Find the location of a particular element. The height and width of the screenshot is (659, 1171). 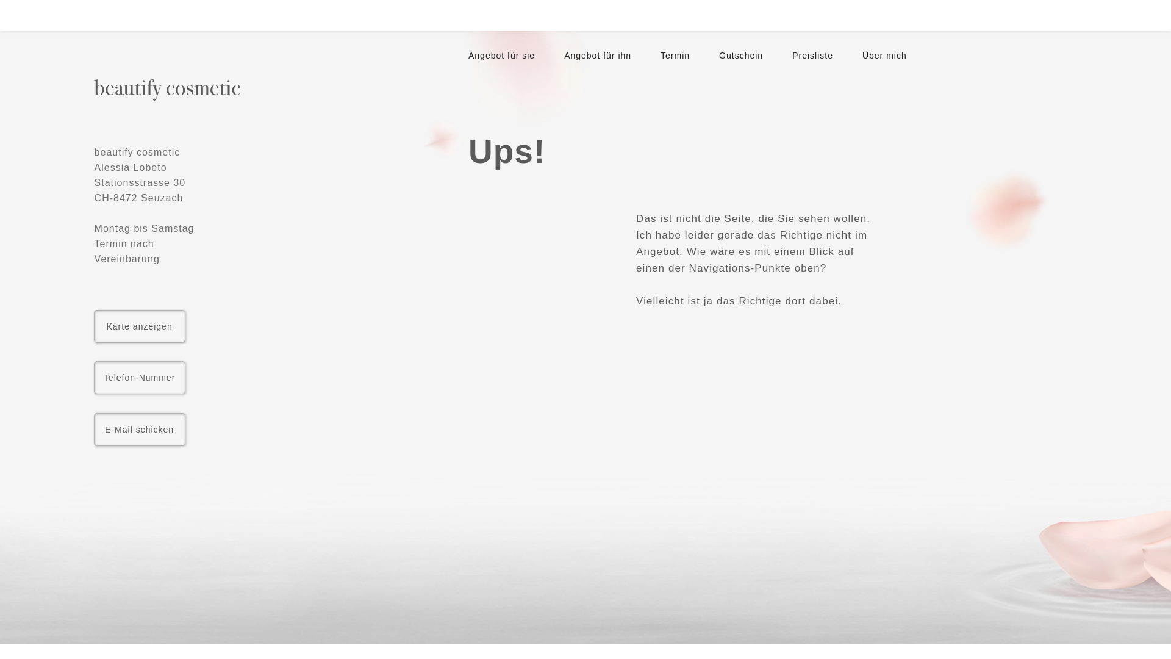

E-Mail schicken is located at coordinates (140, 430).